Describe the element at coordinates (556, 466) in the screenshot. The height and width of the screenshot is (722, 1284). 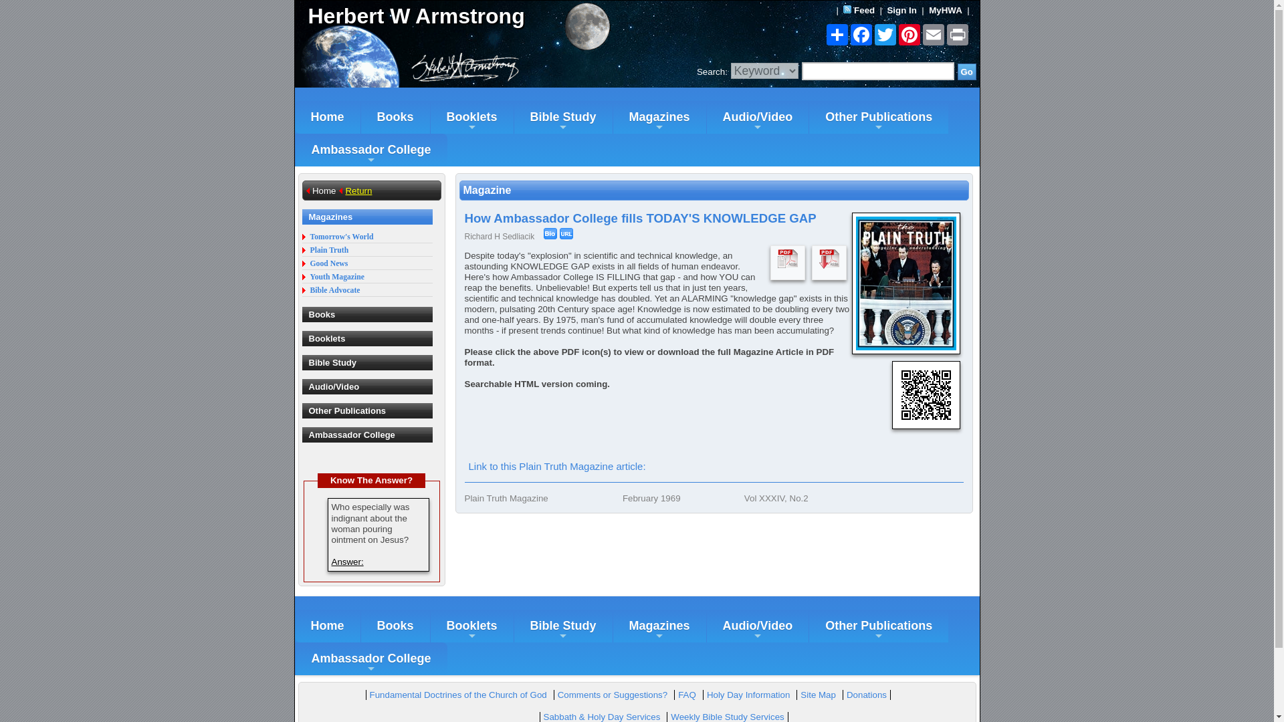
I see `Click here to link to this Plain Truth Magazine article.` at that location.